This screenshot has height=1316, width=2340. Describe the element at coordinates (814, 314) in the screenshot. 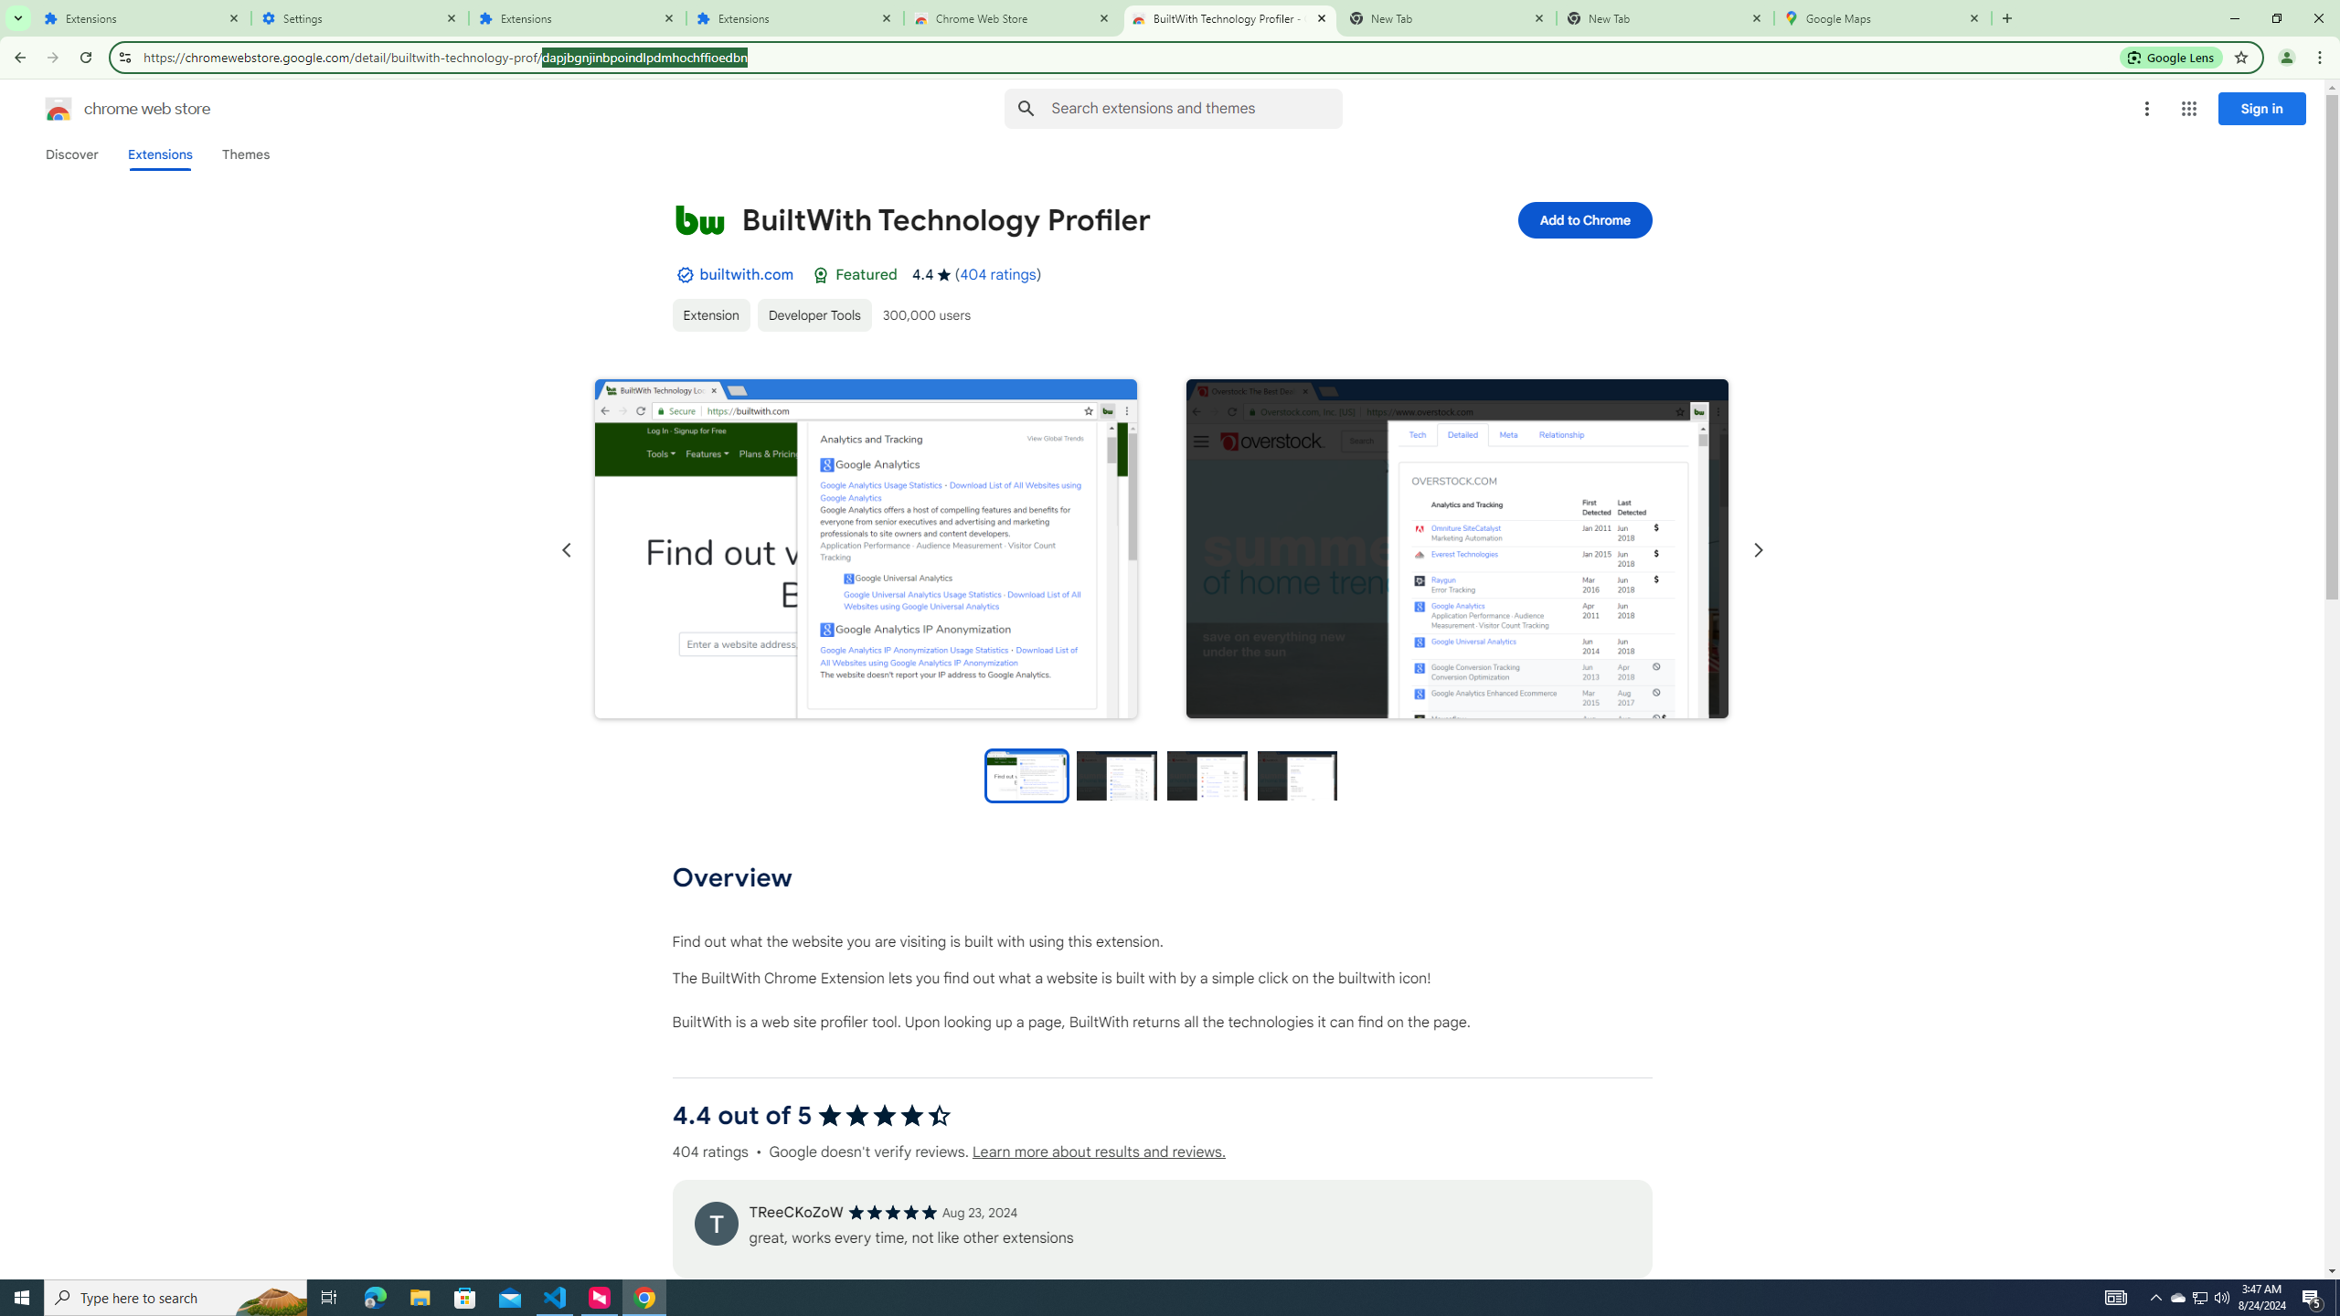

I see `Developer Tools` at that location.